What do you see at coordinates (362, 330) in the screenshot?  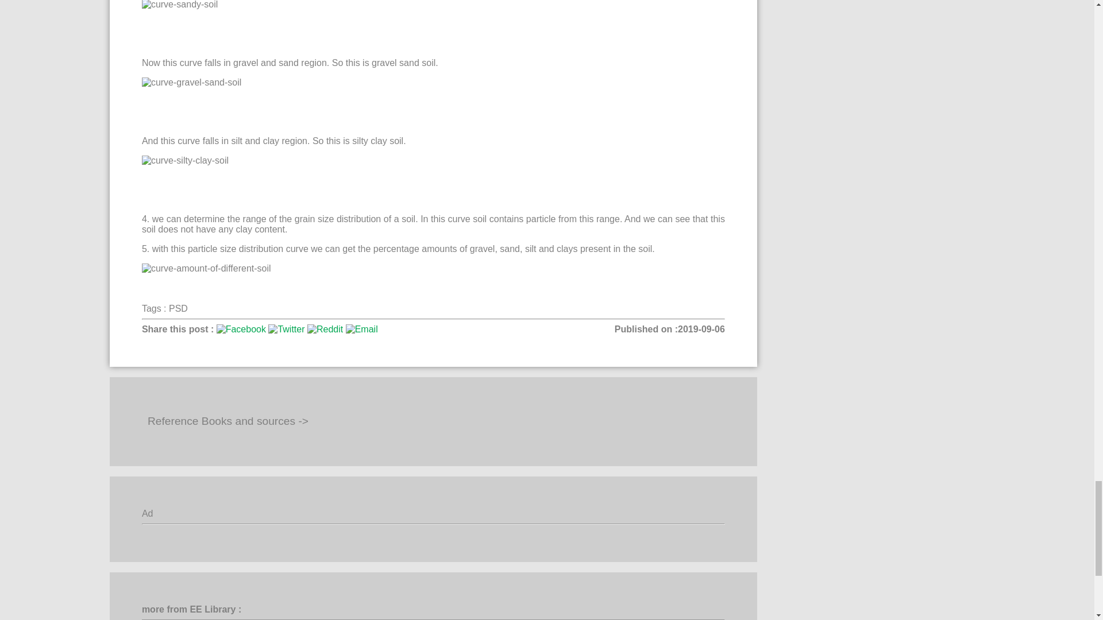 I see `Email` at bounding box center [362, 330].